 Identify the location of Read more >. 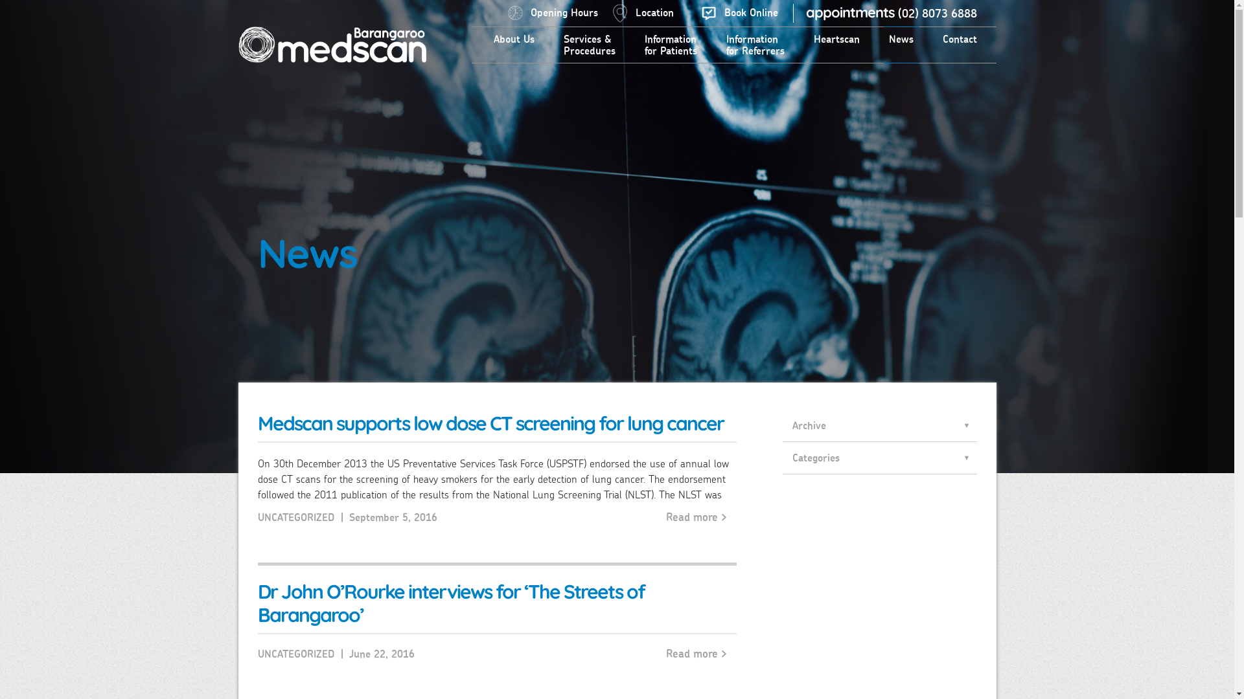
(697, 653).